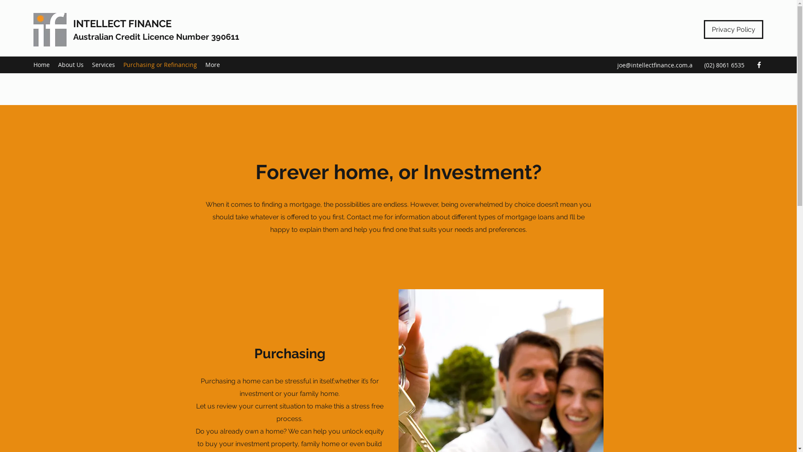 The width and height of the screenshot is (803, 452). Describe the element at coordinates (71, 65) in the screenshot. I see `About Us` at that location.